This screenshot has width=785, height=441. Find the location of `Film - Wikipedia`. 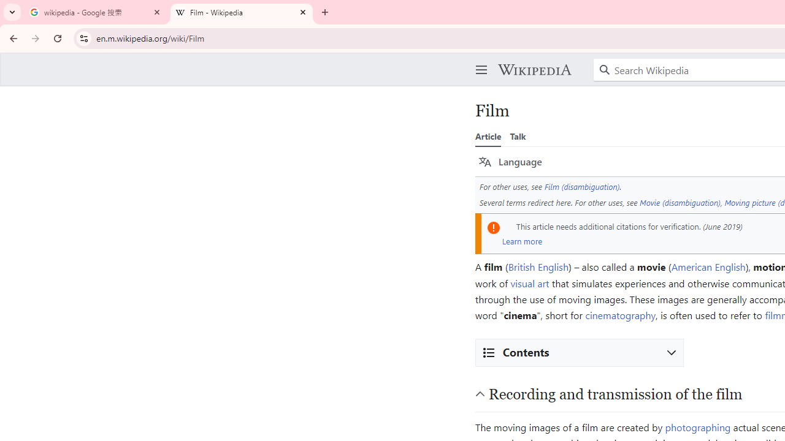

Film - Wikipedia is located at coordinates (242, 12).